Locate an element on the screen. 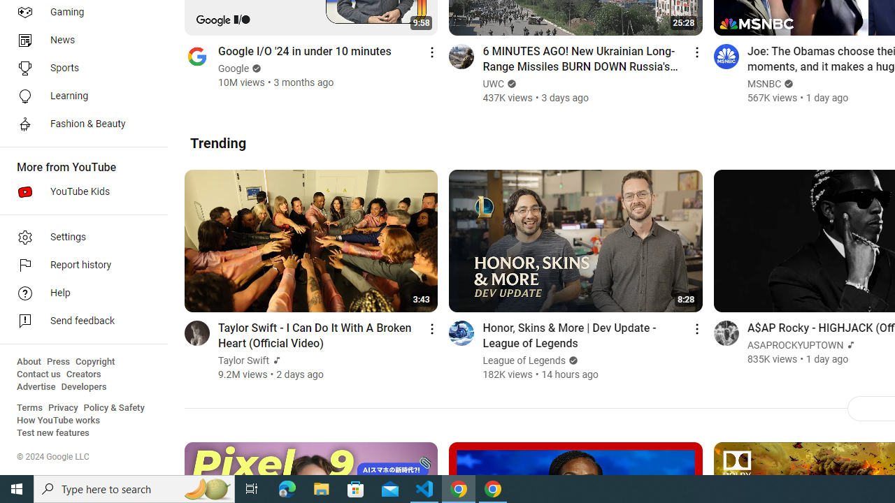 The height and width of the screenshot is (503, 895). Test new features is located at coordinates (53, 433).